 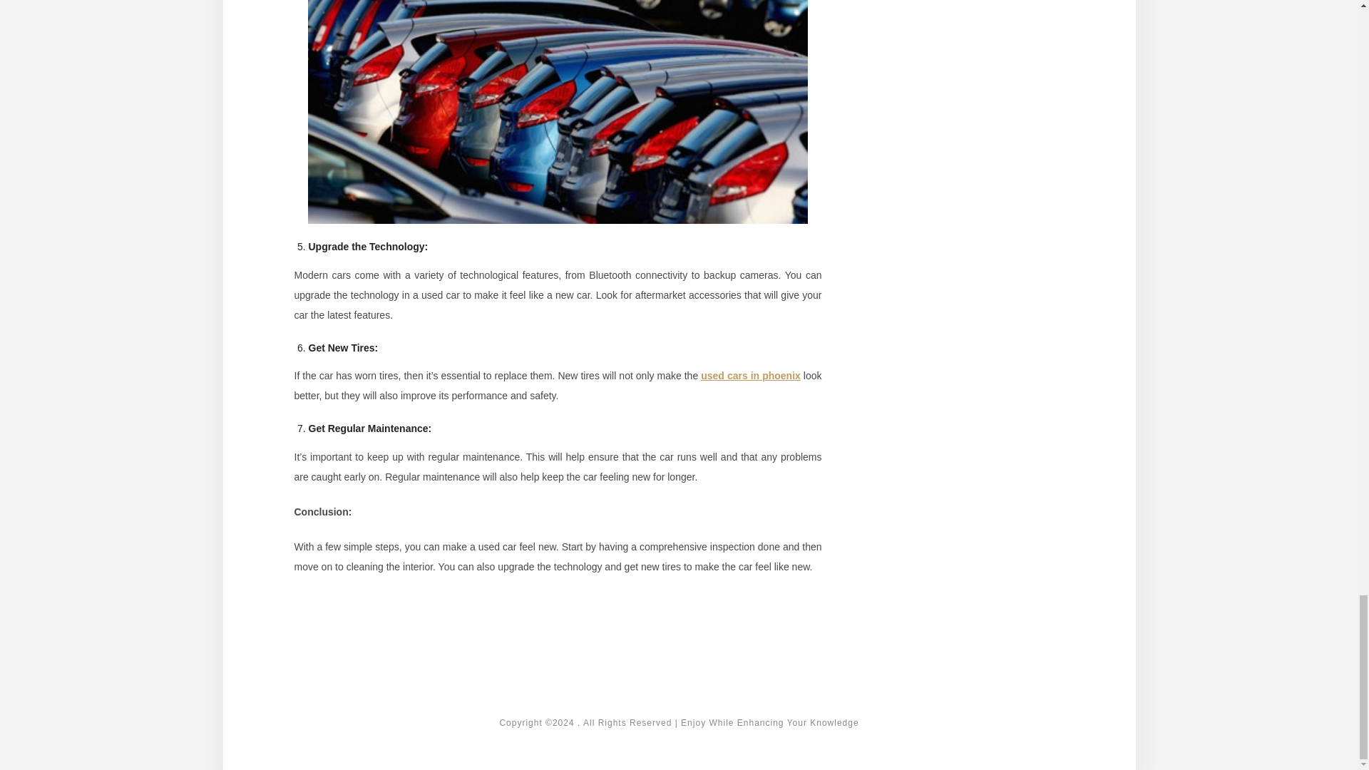 I want to click on used cars in phoenix, so click(x=751, y=375).